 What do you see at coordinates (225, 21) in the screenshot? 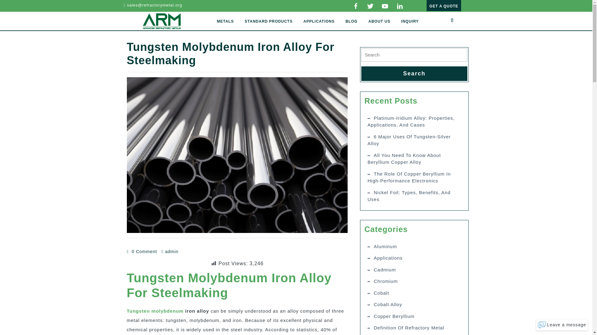
I see `METALS` at bounding box center [225, 21].